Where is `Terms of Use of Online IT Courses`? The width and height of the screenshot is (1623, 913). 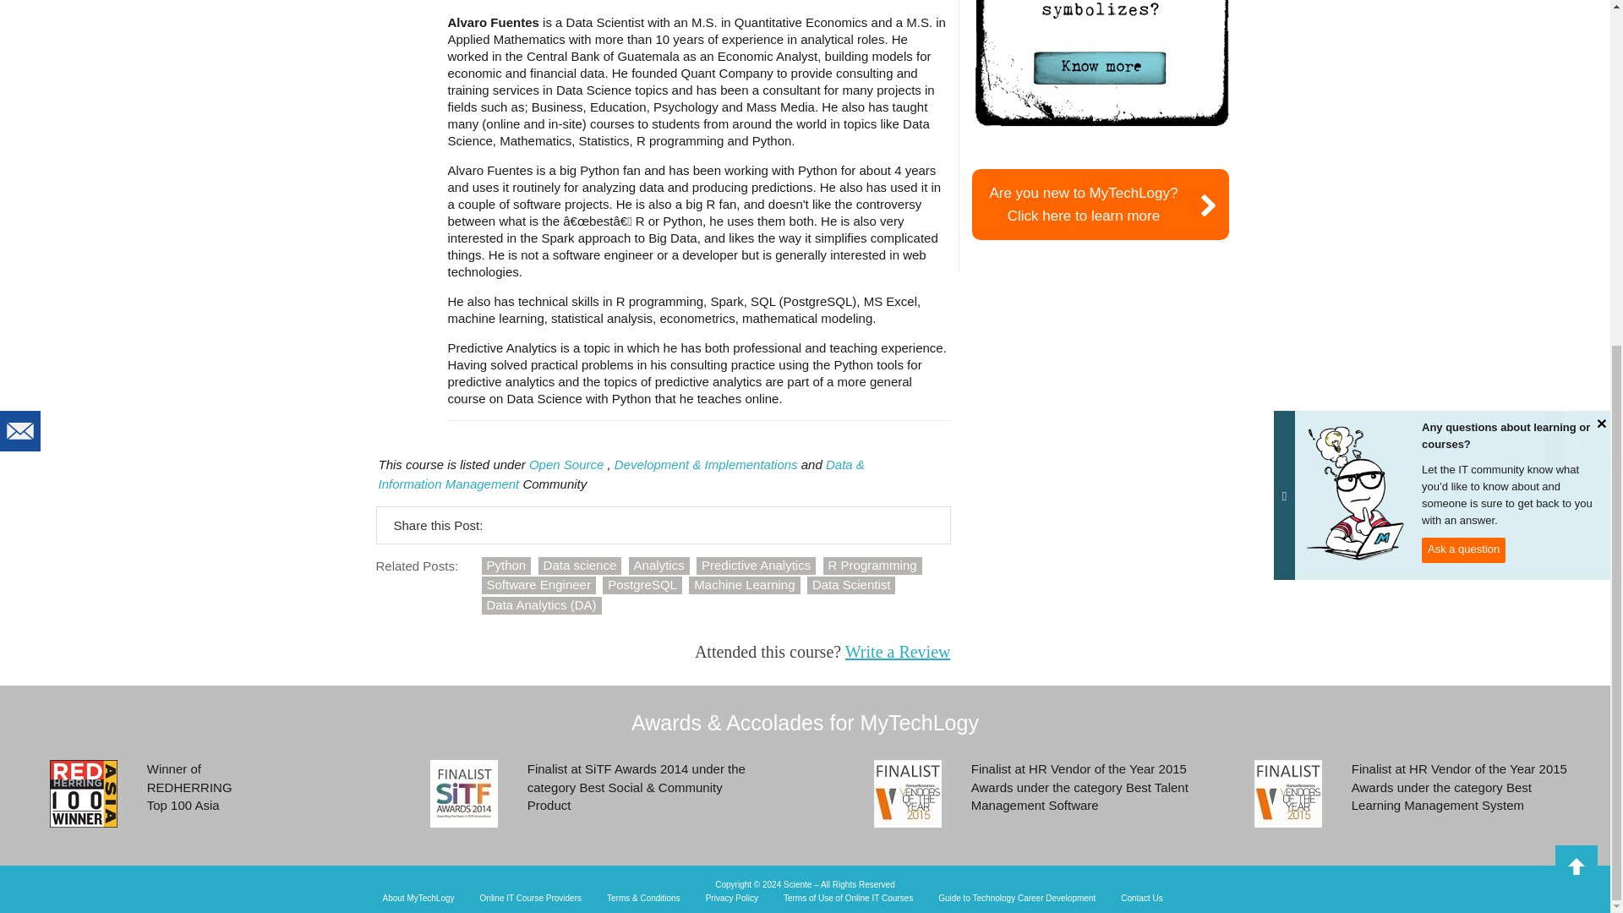 Terms of Use of Online IT Courses is located at coordinates (848, 899).